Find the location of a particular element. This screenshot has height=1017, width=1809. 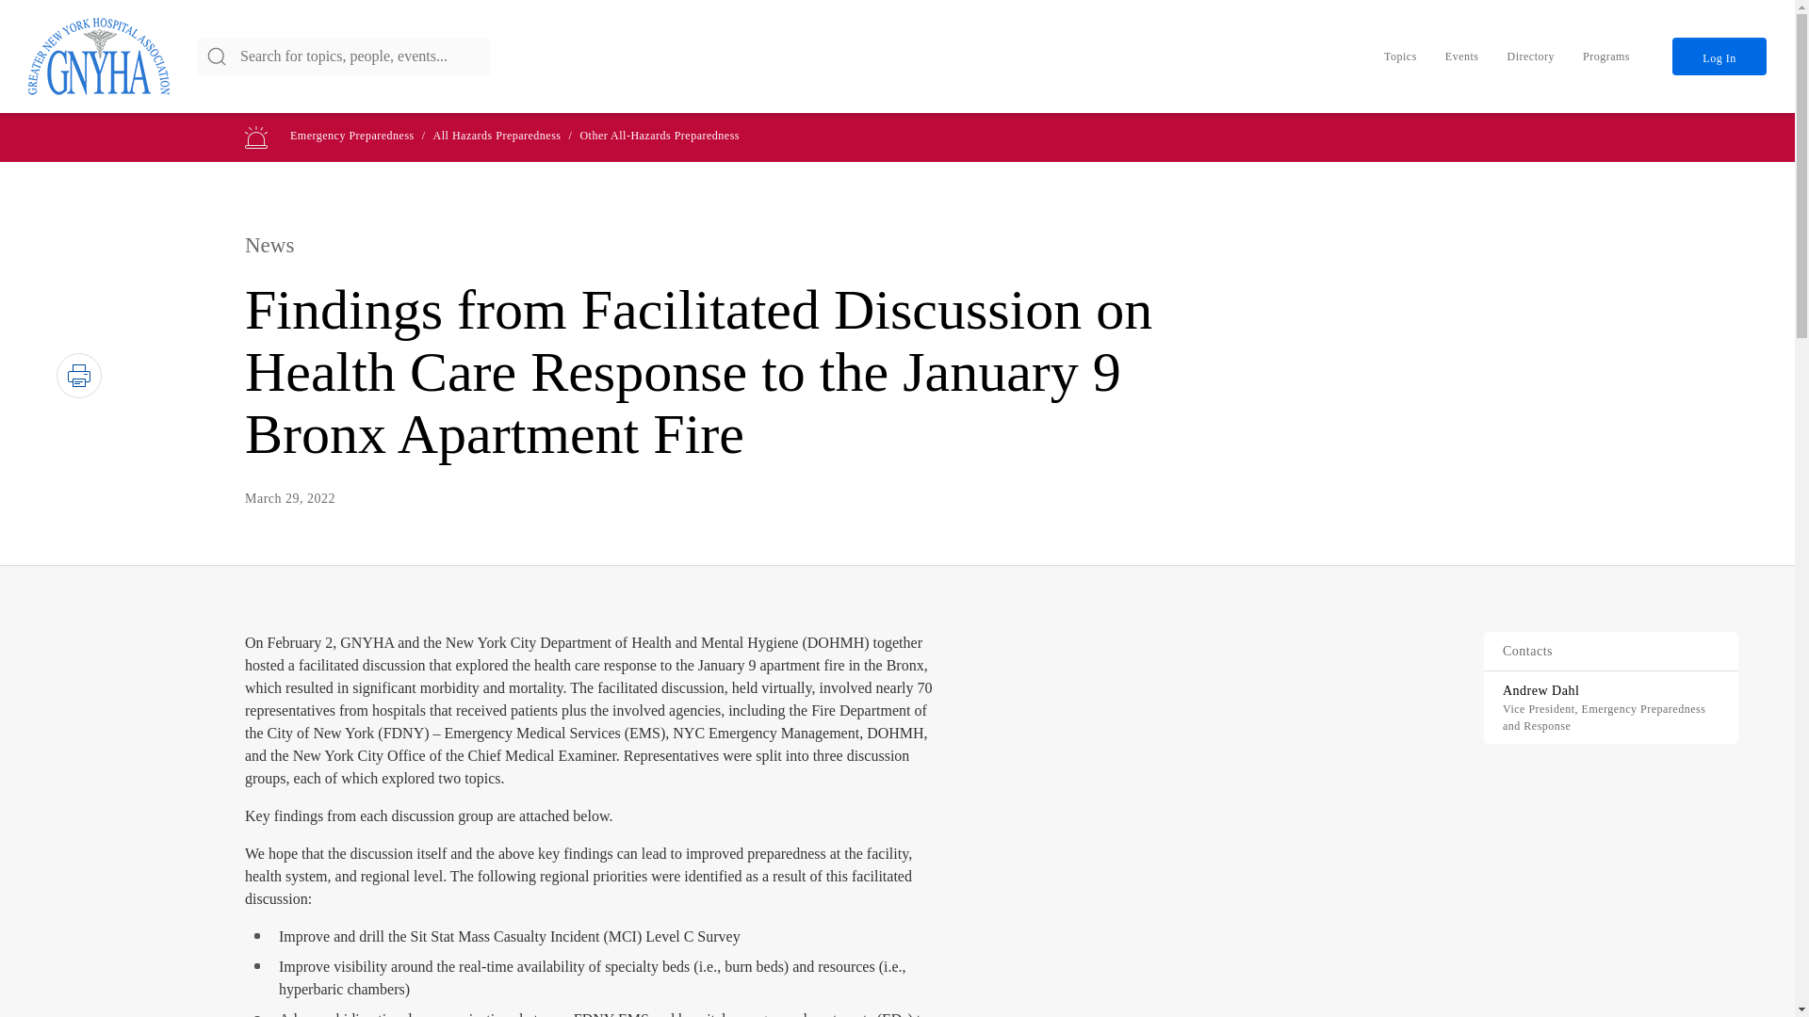

Other All-Hazards Preparedness is located at coordinates (660, 136).